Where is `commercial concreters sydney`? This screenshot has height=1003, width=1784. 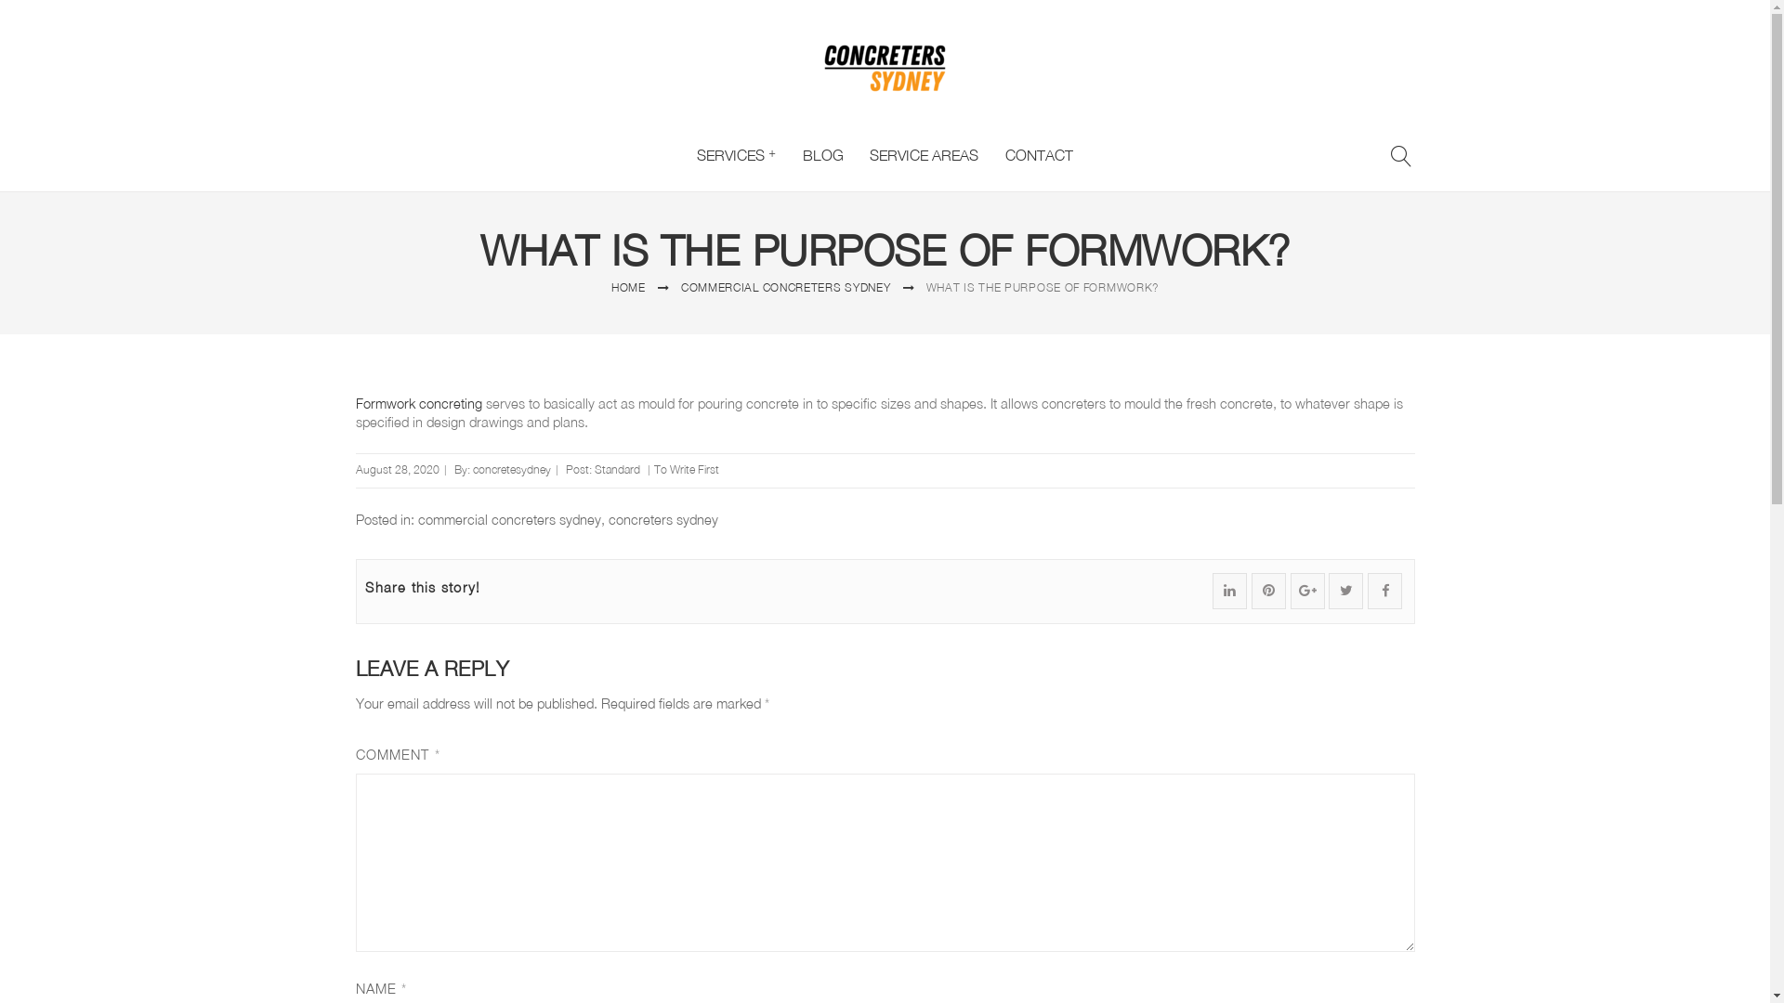
commercial concreters sydney is located at coordinates (509, 520).